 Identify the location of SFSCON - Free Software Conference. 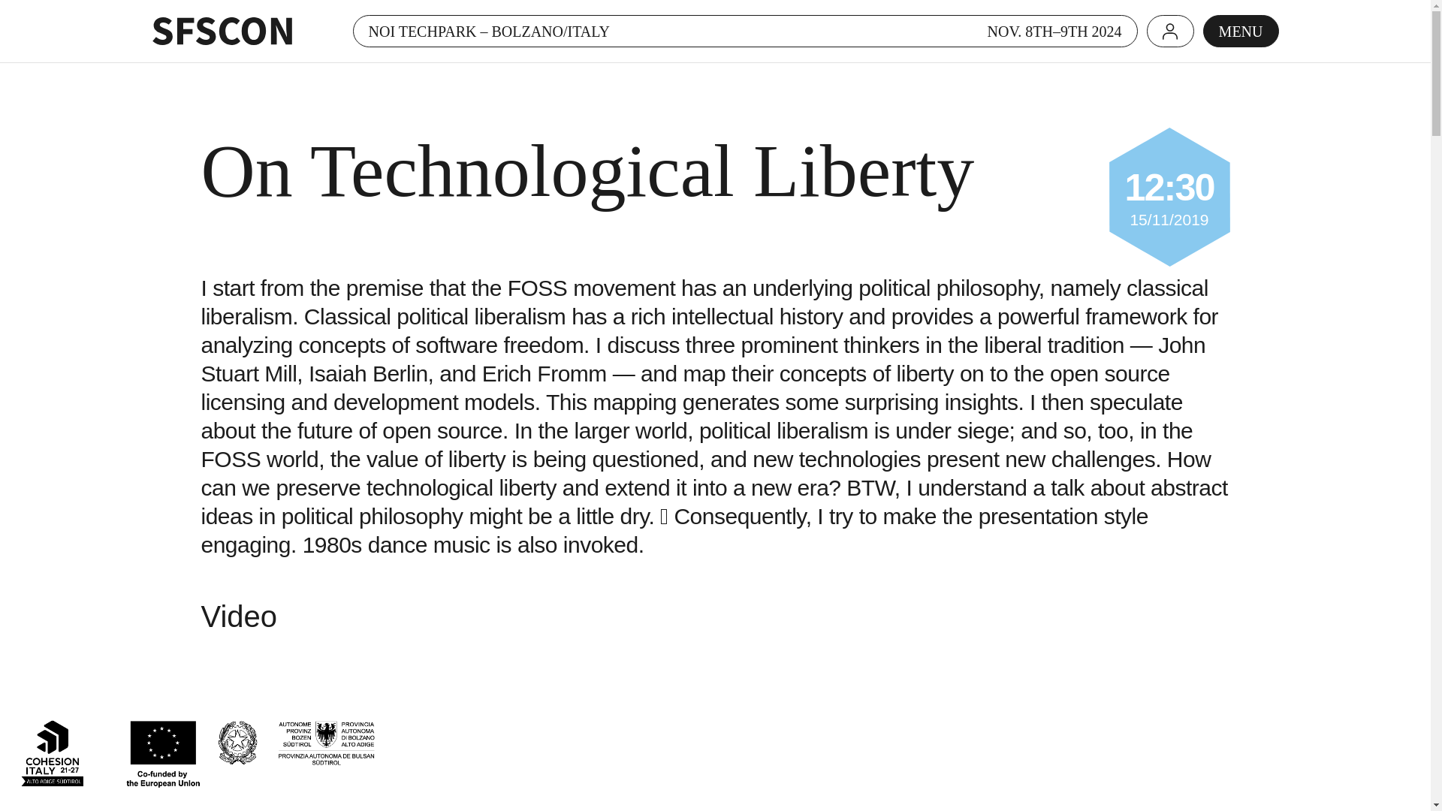
(222, 31).